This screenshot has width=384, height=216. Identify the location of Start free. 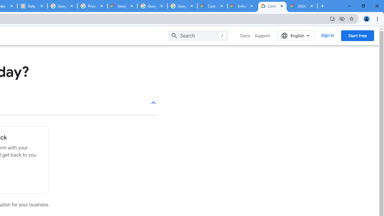
(357, 35).